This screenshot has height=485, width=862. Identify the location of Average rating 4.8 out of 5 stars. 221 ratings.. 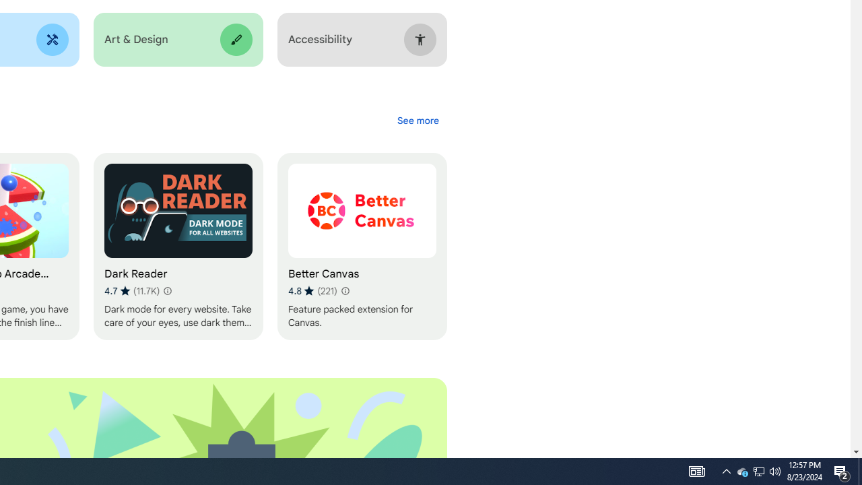
(312, 291).